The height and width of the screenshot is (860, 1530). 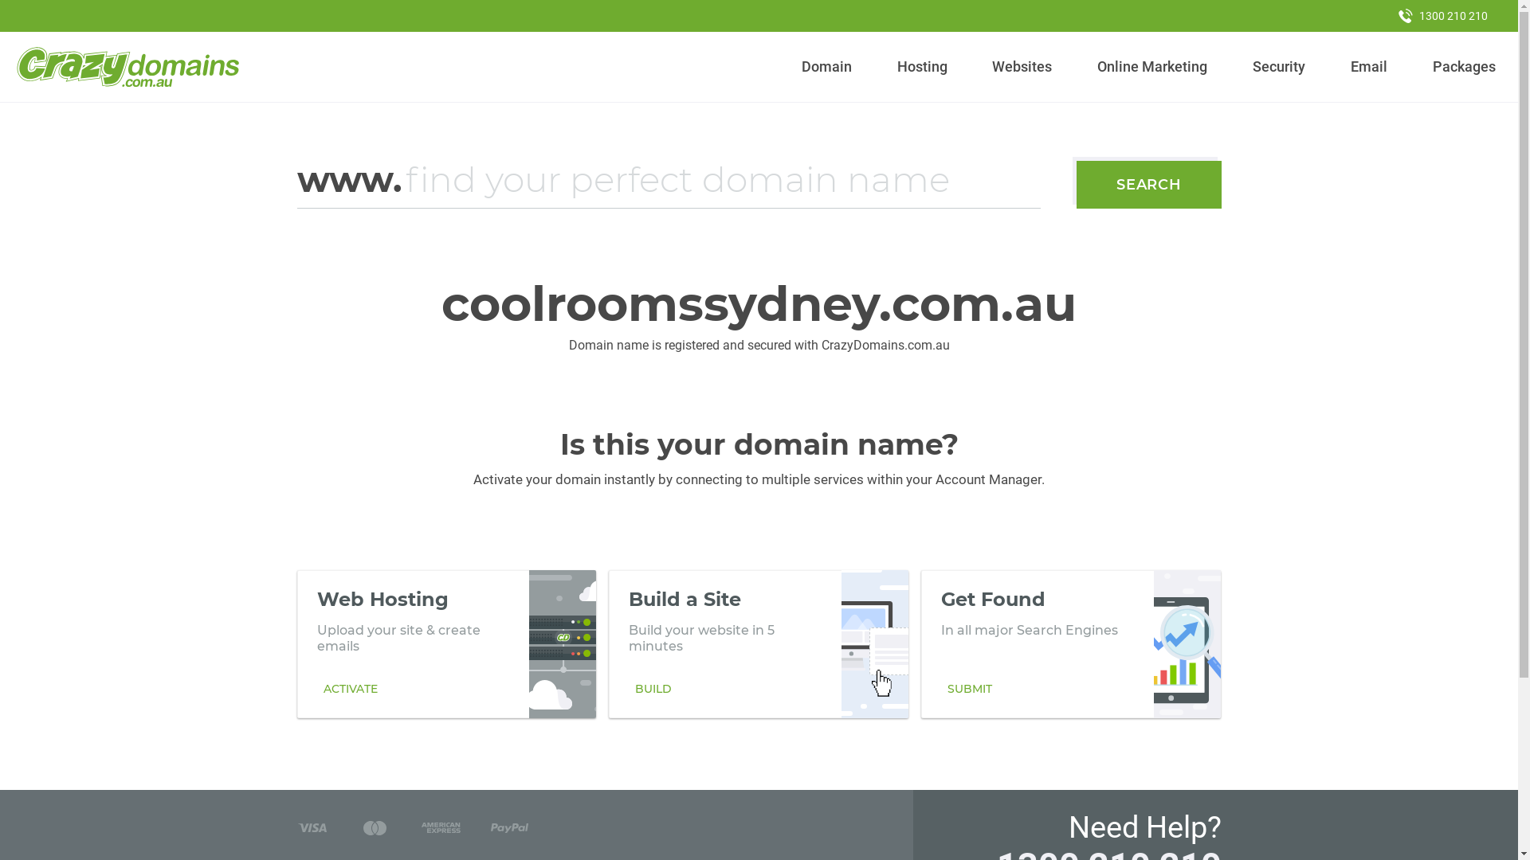 What do you see at coordinates (1152, 67) in the screenshot?
I see `Online Marketing` at bounding box center [1152, 67].